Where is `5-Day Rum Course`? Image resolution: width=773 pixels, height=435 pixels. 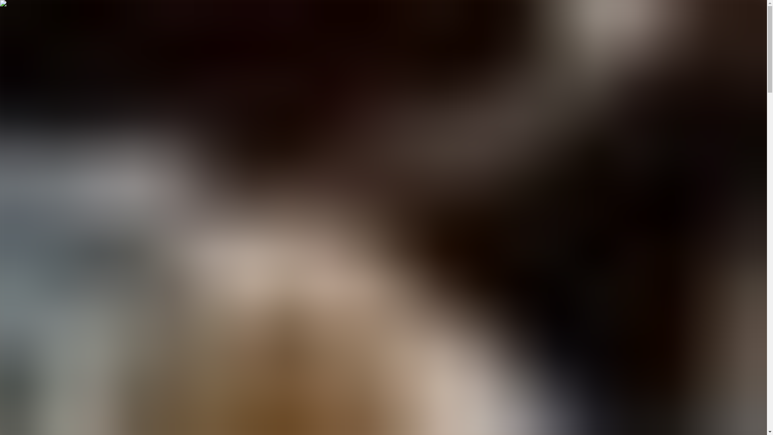
5-Day Rum Course is located at coordinates (478, 281).